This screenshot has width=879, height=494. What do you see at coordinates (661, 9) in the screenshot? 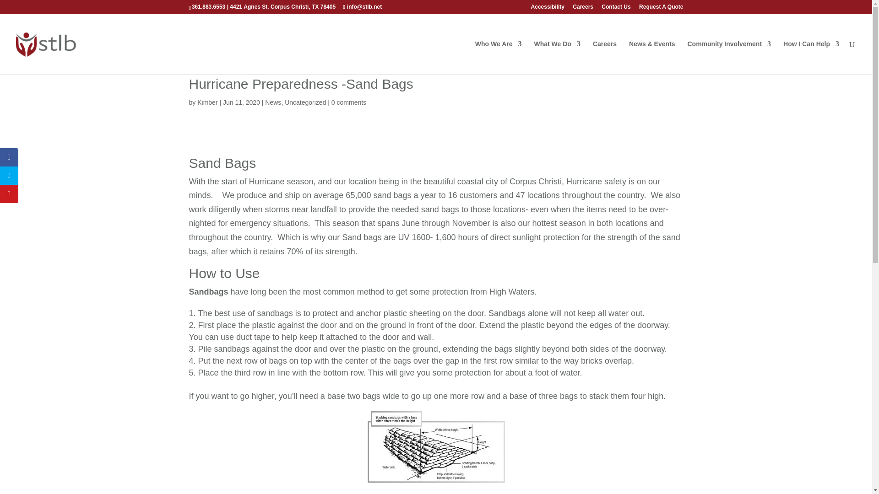
I see `Request A Quote` at bounding box center [661, 9].